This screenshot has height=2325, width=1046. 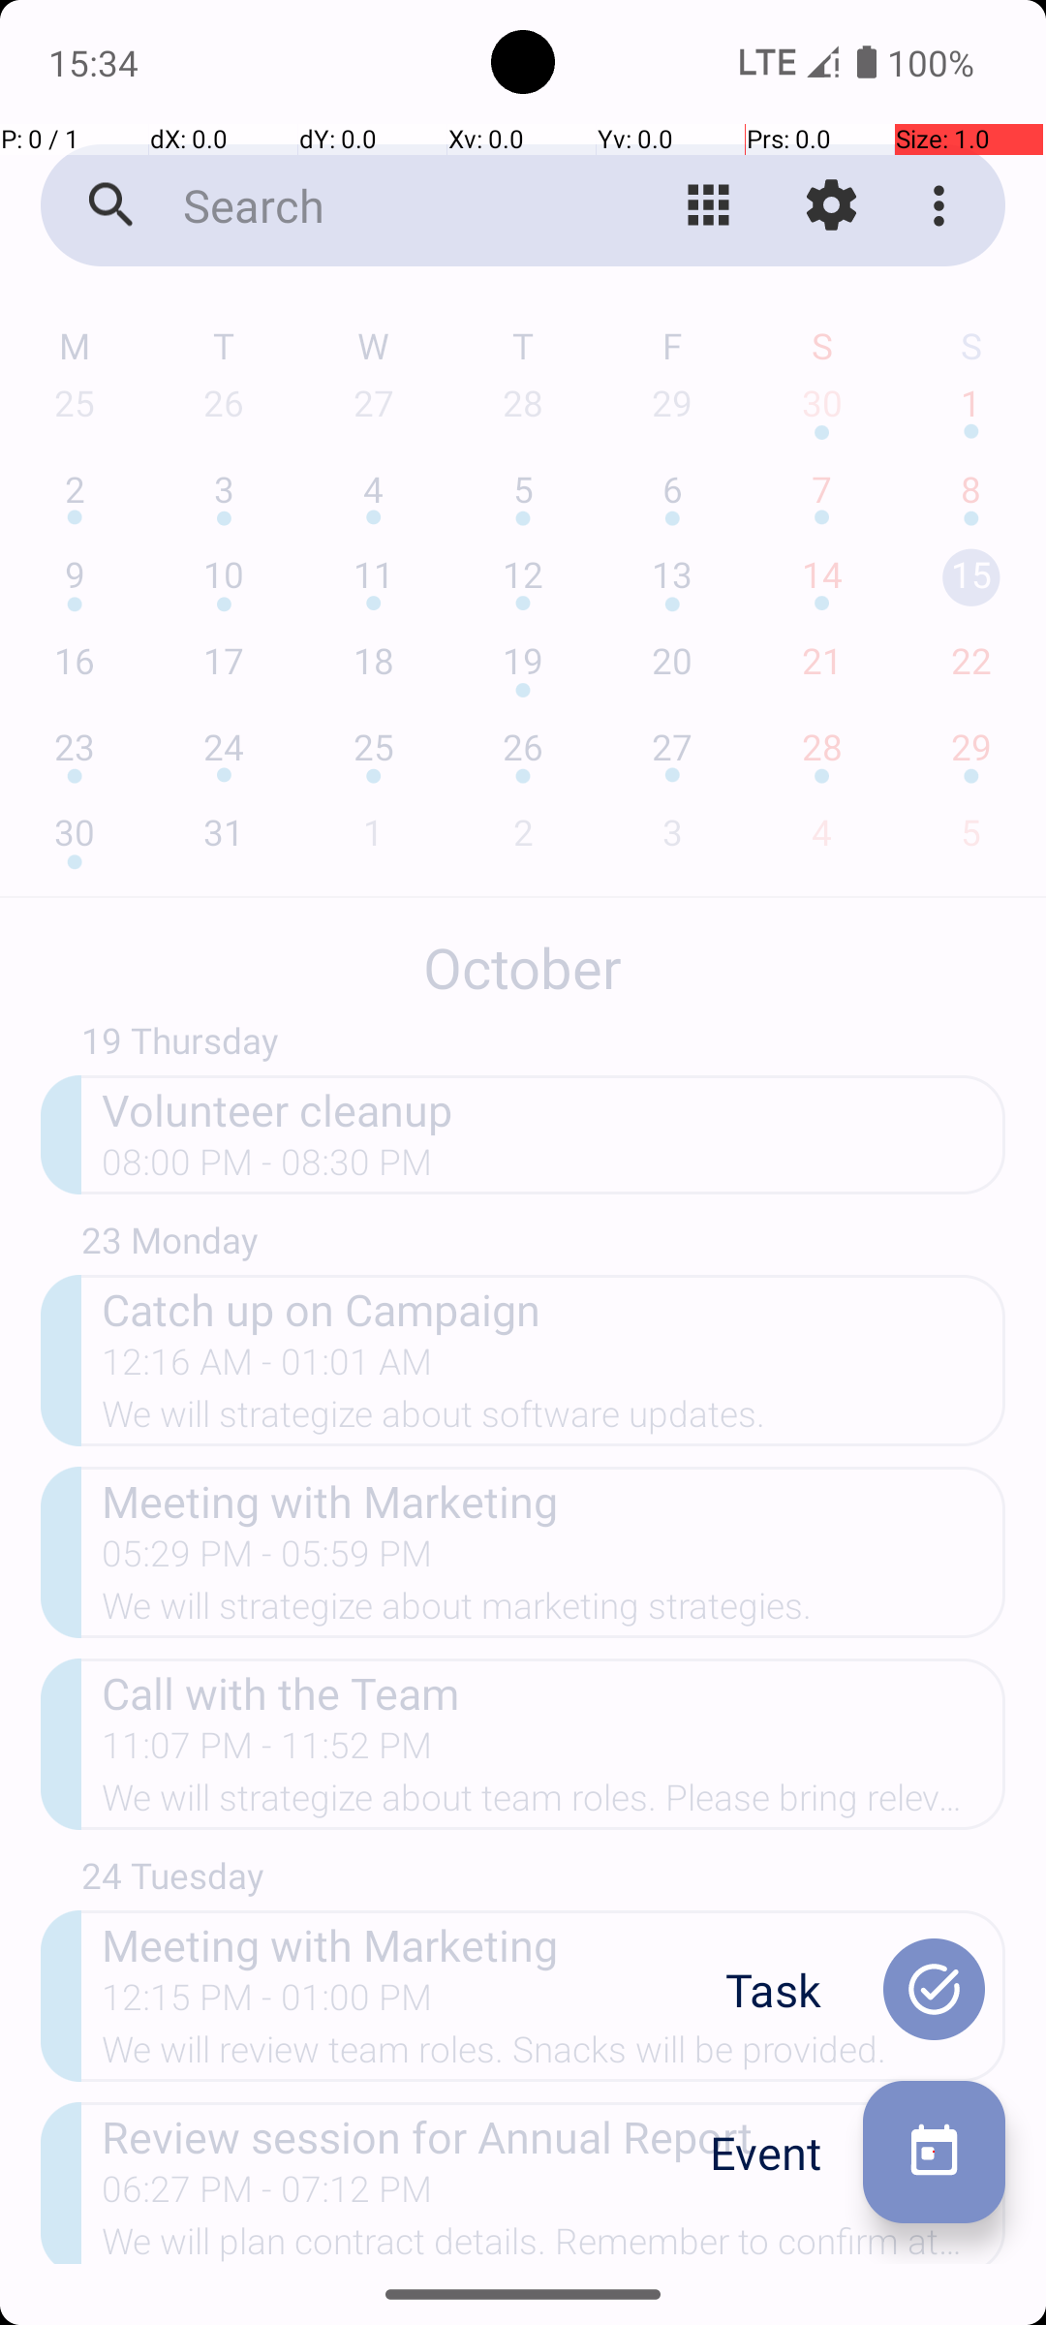 I want to click on We will plan contract details. Remember to confirm attendance., so click(x=554, y=2243).